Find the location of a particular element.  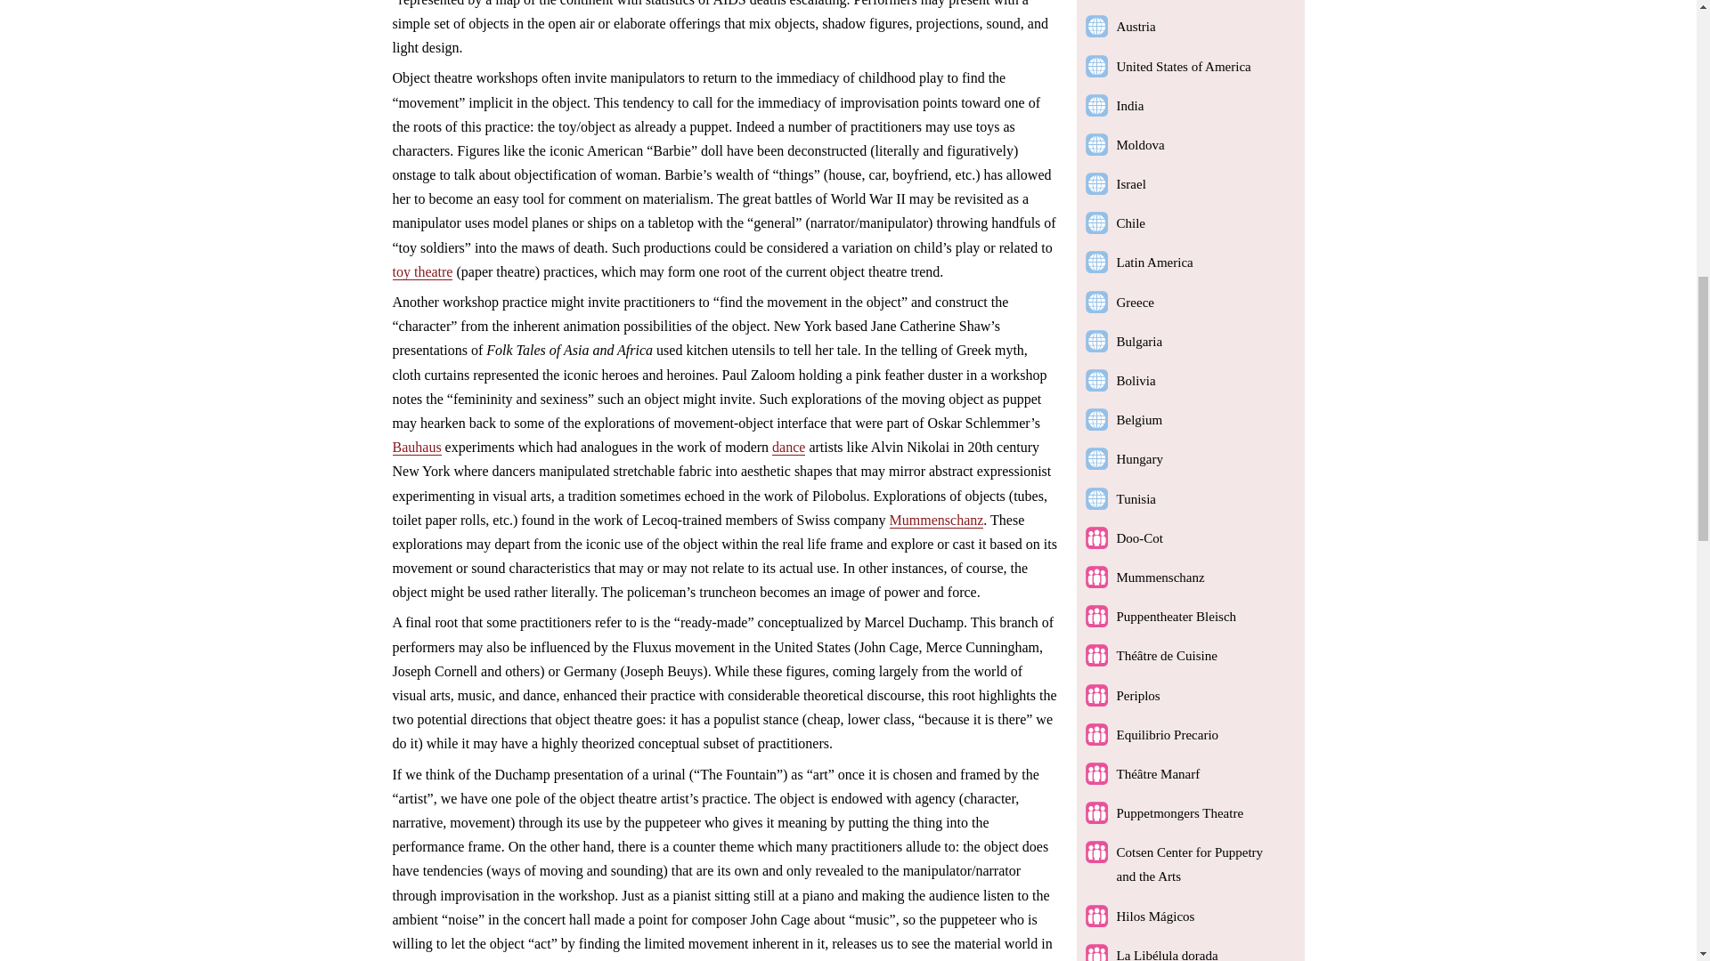

View article Bauhaus is located at coordinates (416, 447).